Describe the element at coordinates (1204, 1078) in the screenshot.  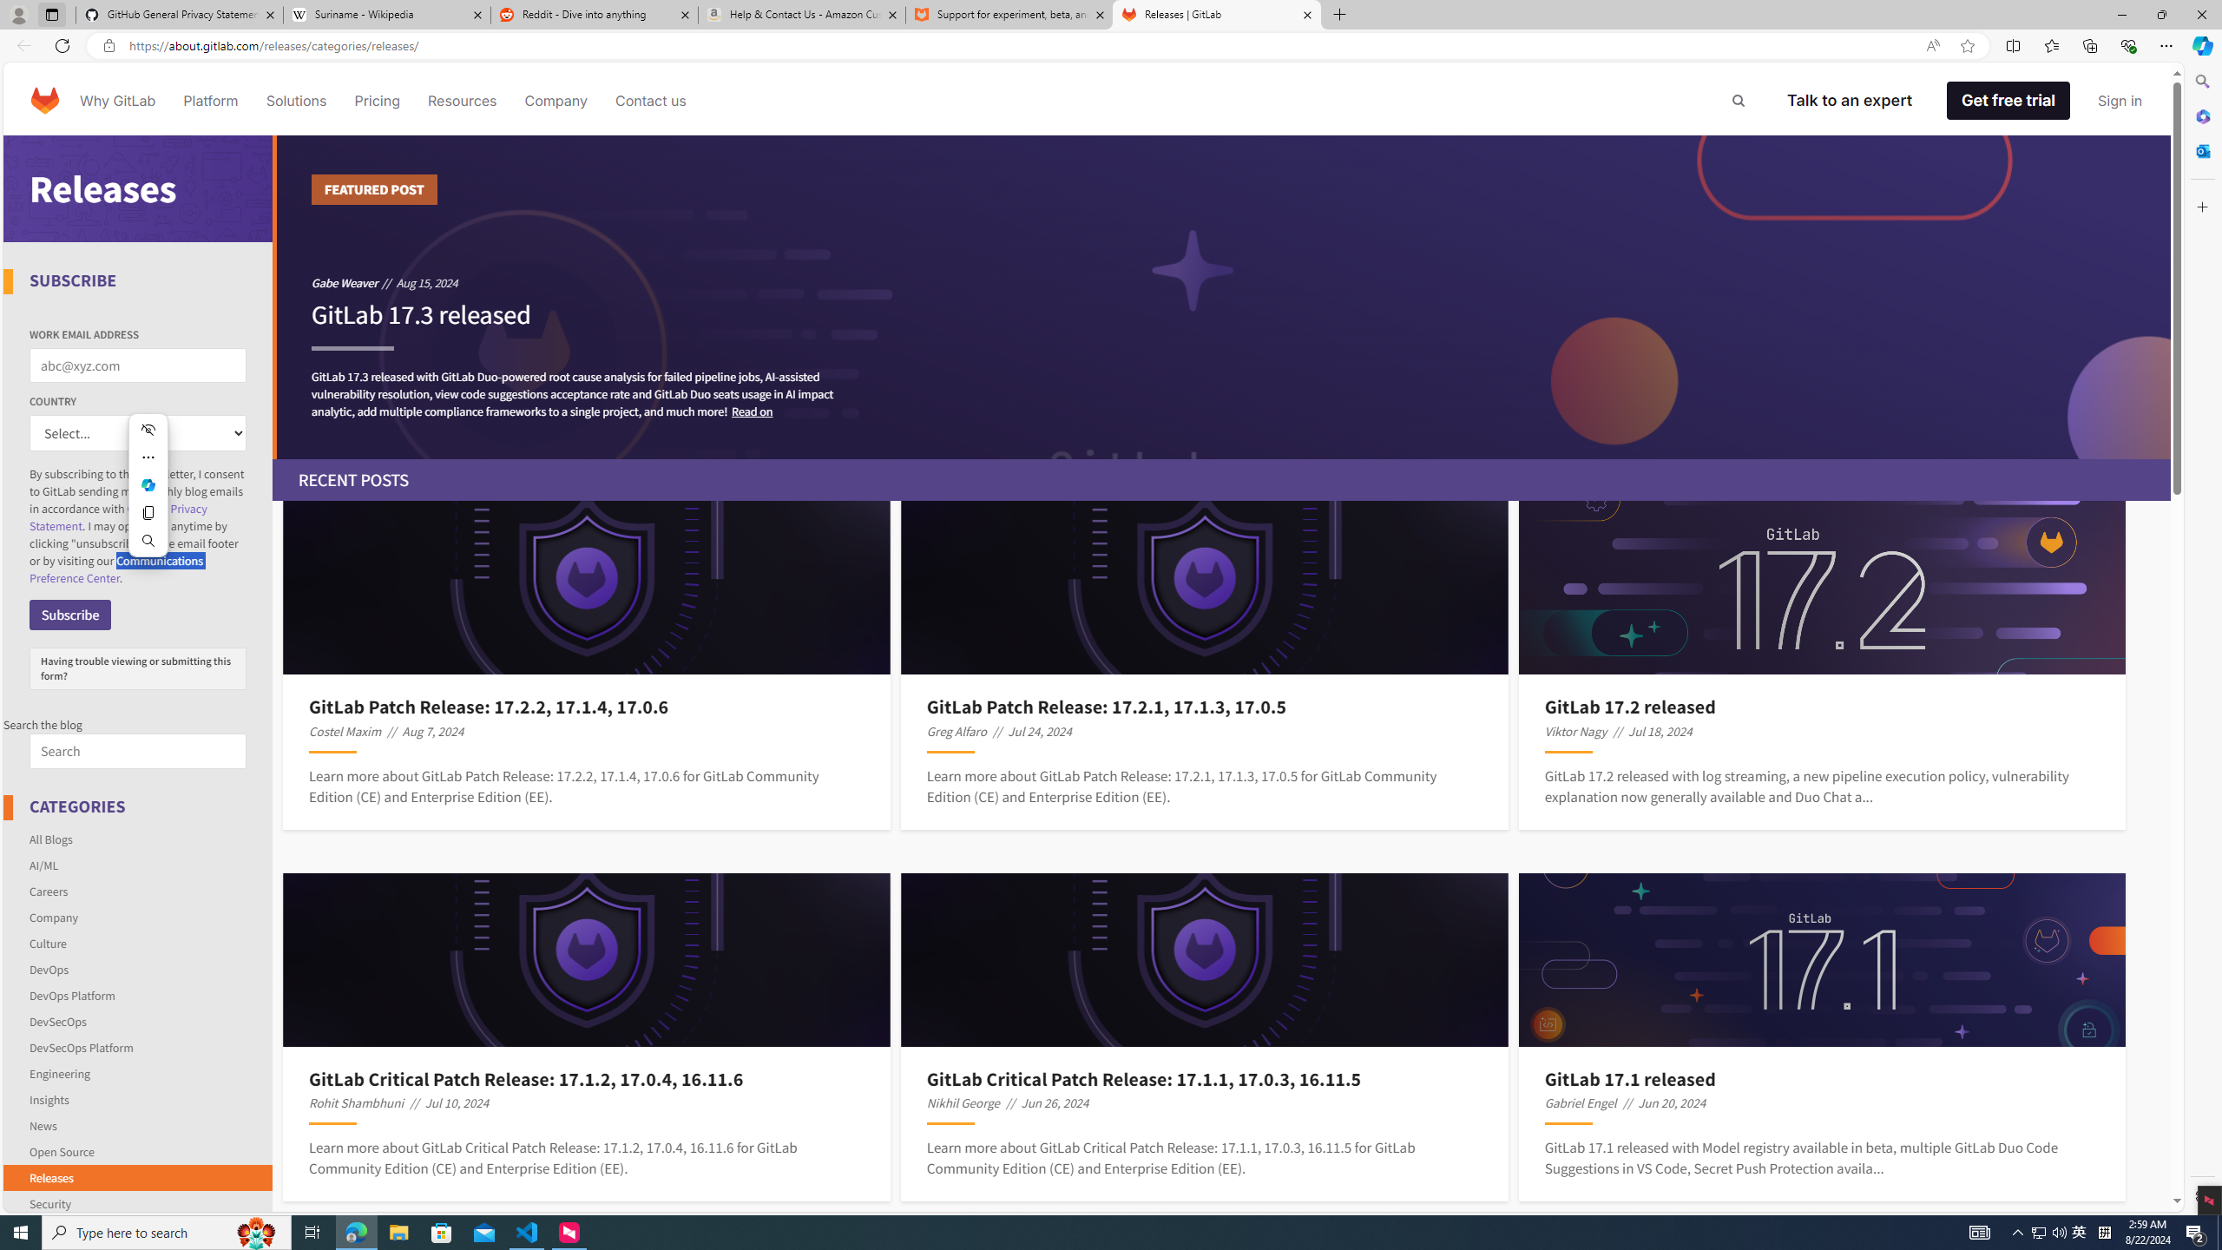
I see `GitLab Critical Patch Release: 17.1.1, 17.0.3, 16.11.5` at that location.